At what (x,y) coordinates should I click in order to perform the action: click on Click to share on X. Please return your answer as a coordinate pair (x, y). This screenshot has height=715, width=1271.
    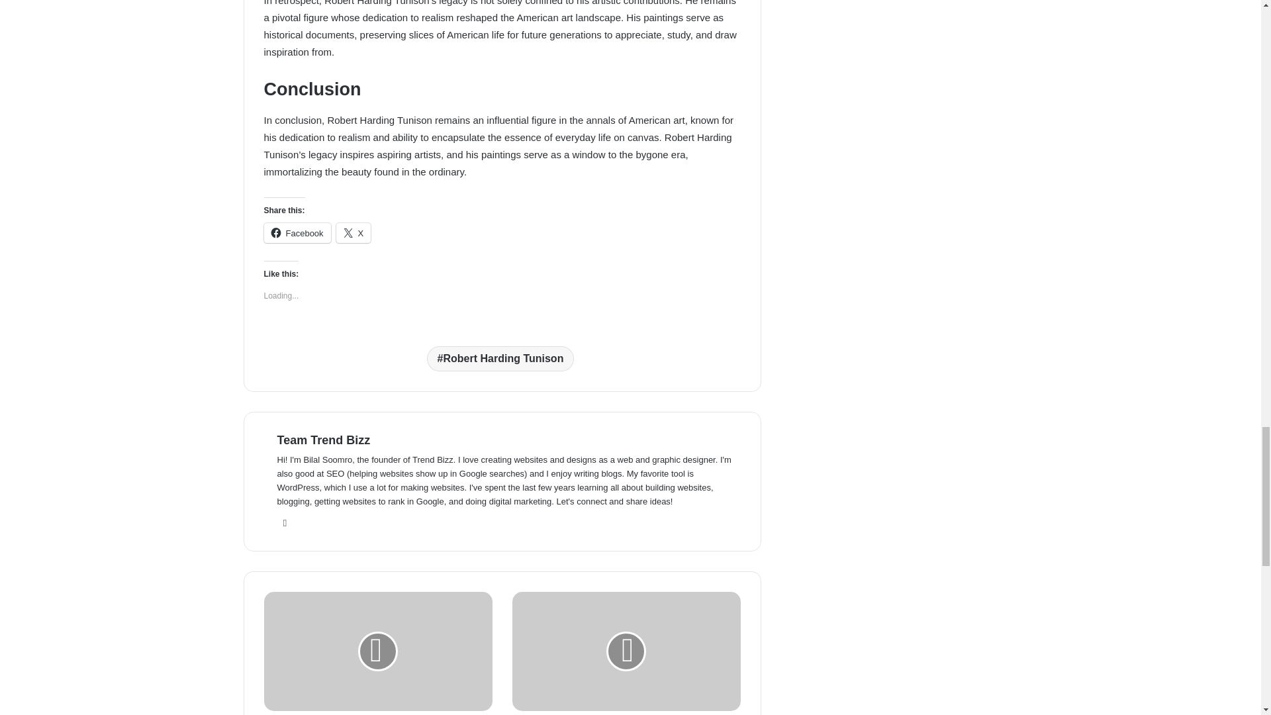
    Looking at the image, I should click on (353, 233).